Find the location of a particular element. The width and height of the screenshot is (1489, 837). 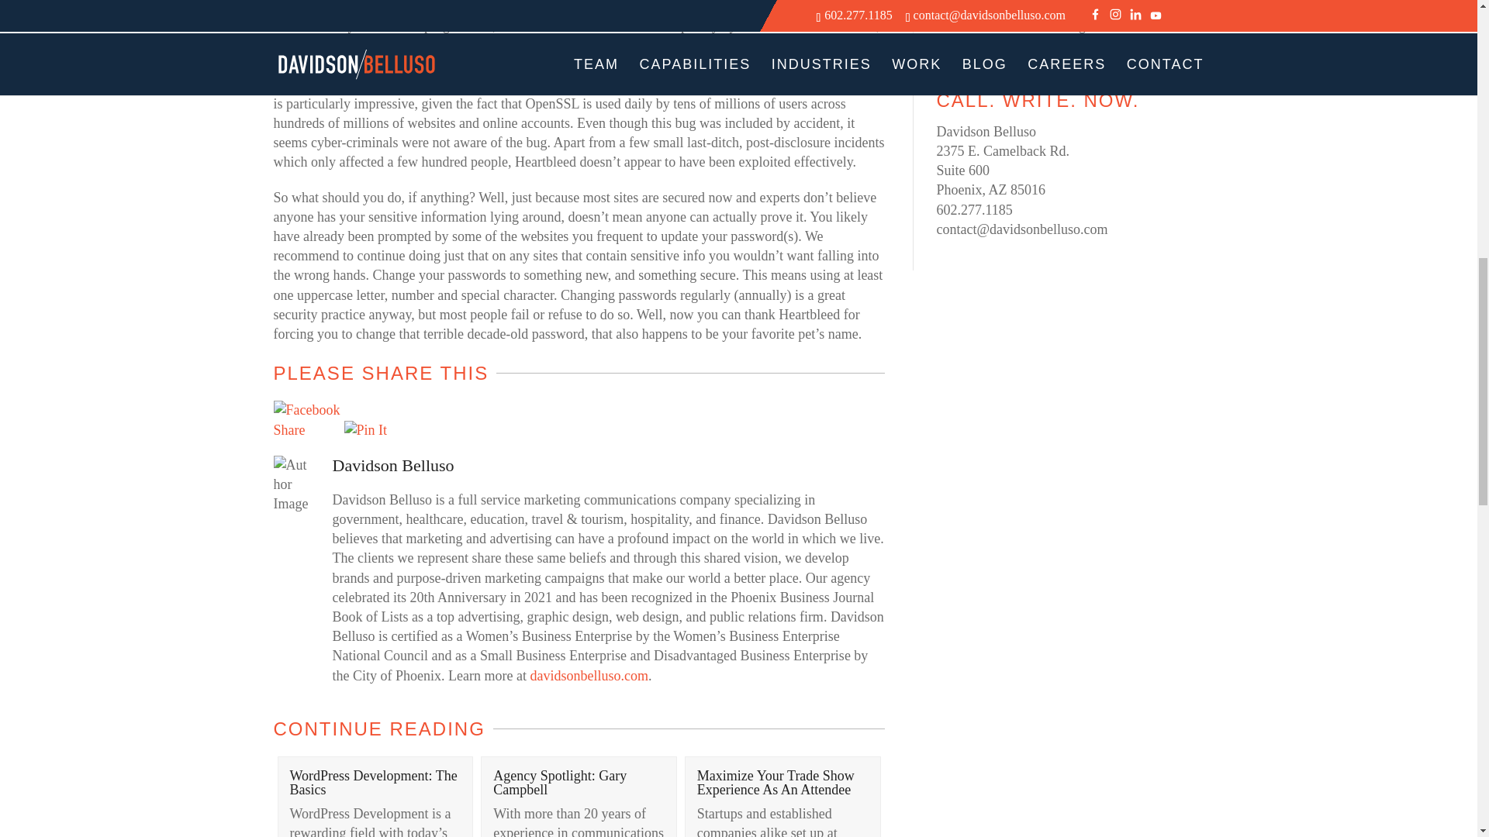

WordPress Development: The Basics is located at coordinates (374, 783).